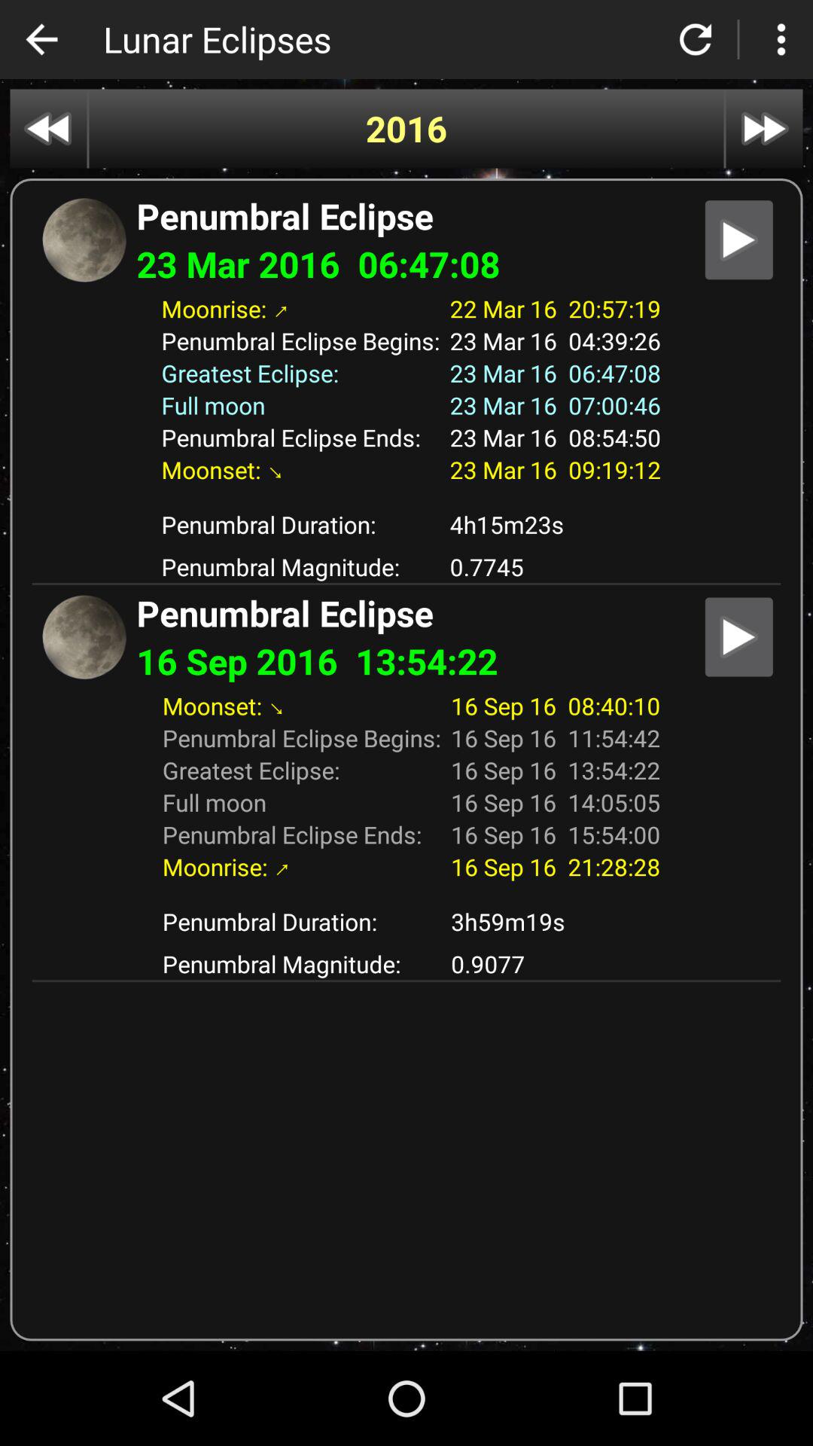  I want to click on refresh, so click(696, 39).